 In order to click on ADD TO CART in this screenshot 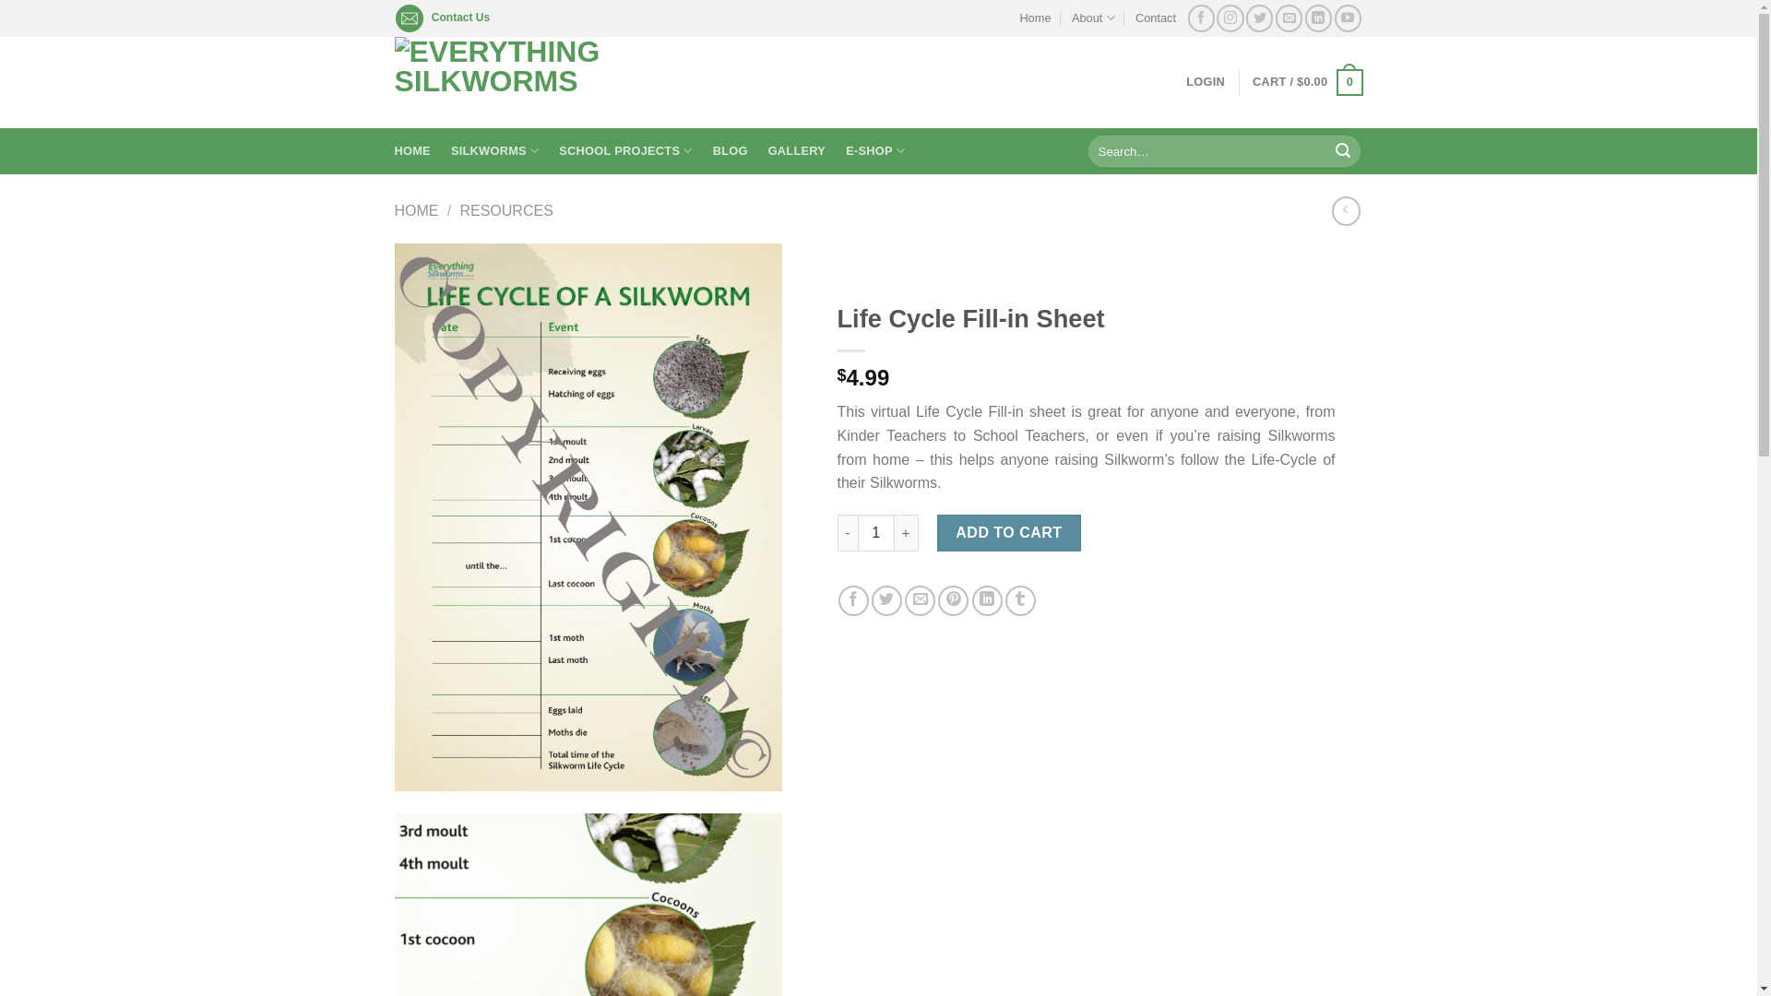, I will do `click(1009, 533)`.